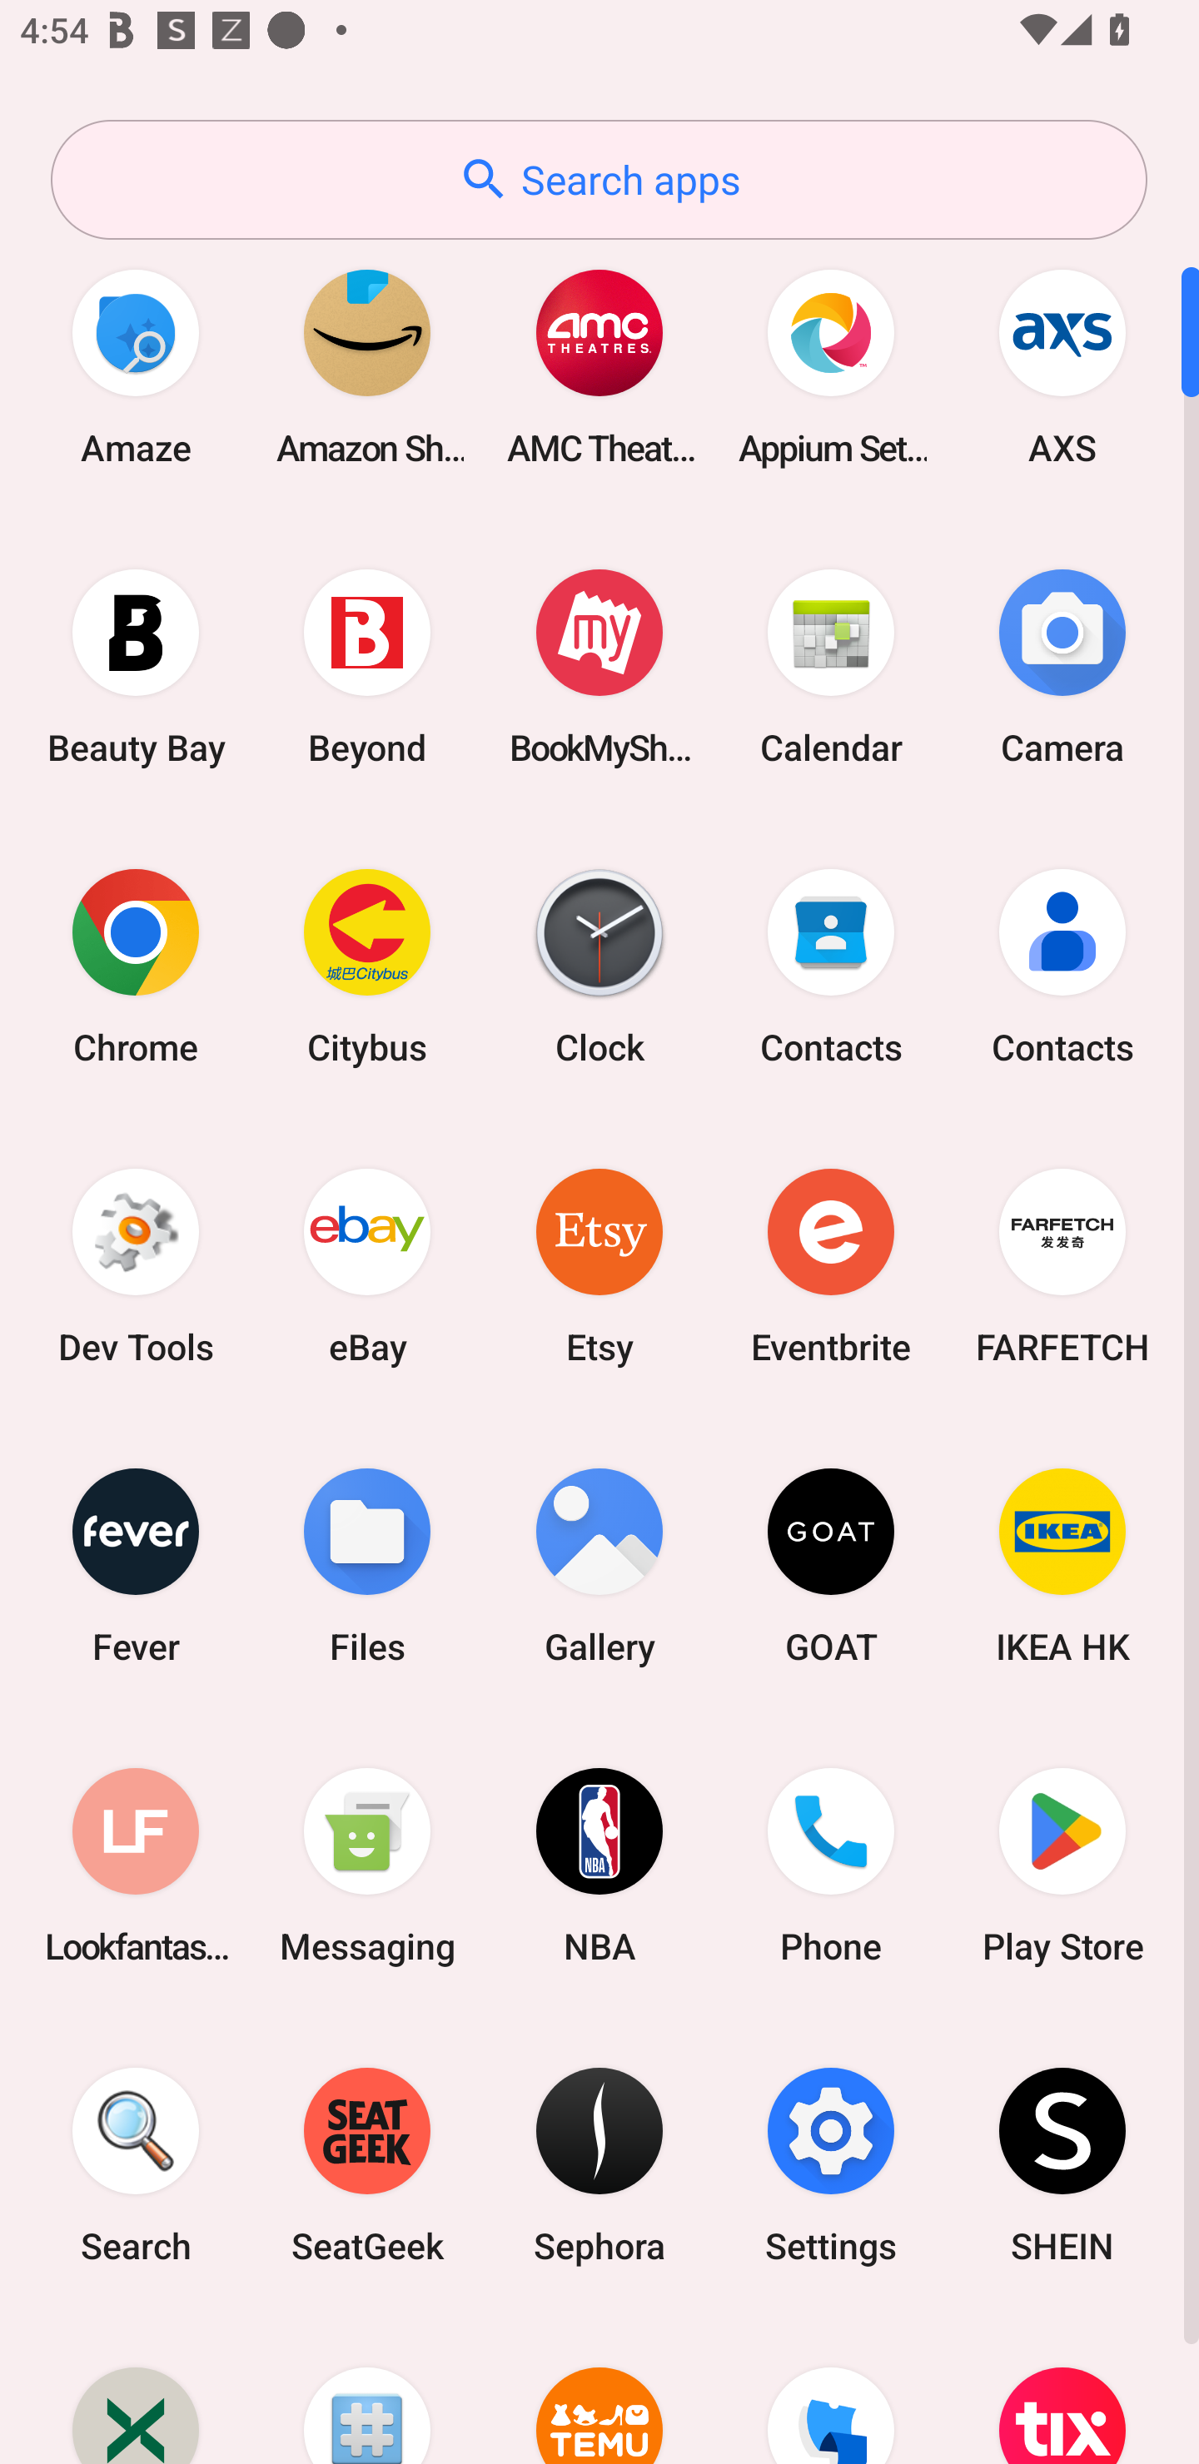  What do you see at coordinates (599, 2166) in the screenshot?
I see `Sephora` at bounding box center [599, 2166].